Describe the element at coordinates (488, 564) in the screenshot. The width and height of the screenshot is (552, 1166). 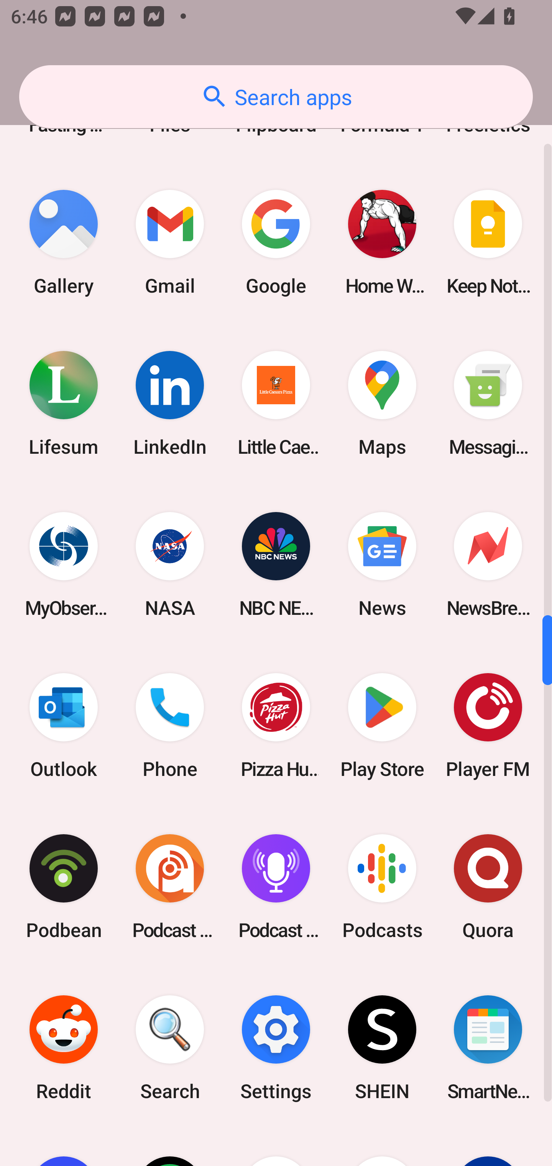
I see `NewsBreak` at that location.